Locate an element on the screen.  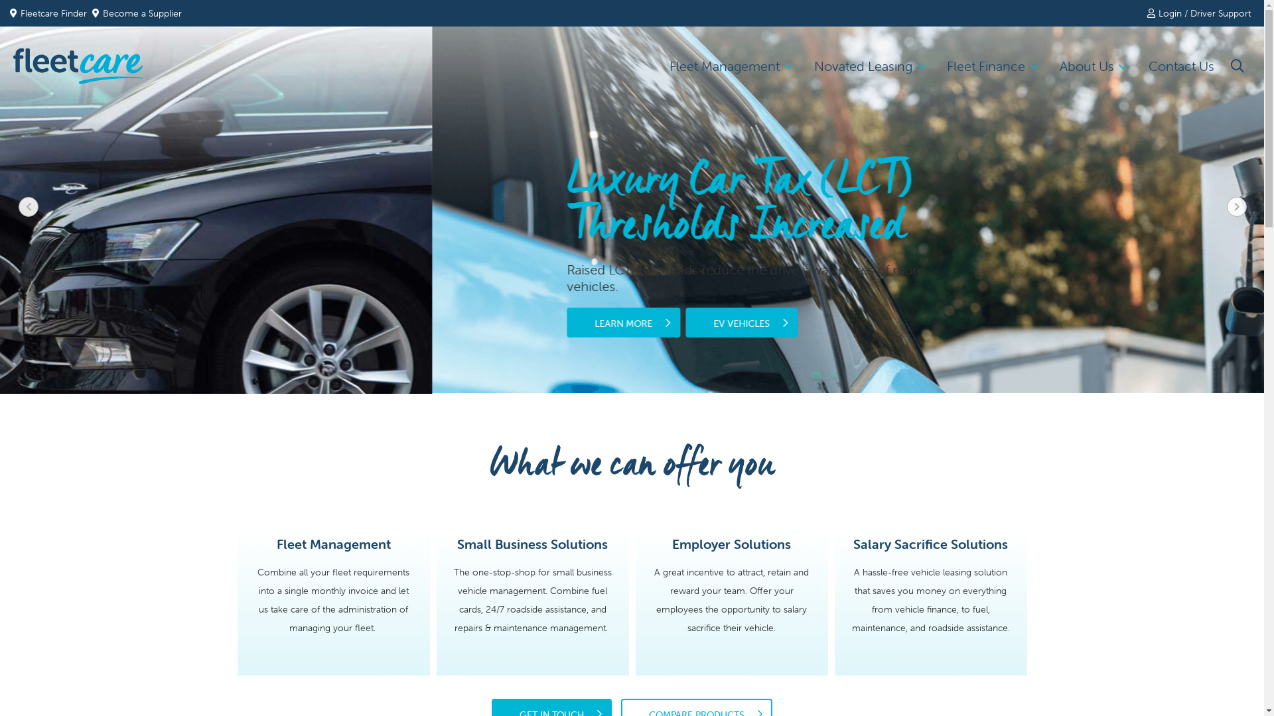
Next is located at coordinates (1240, 198).